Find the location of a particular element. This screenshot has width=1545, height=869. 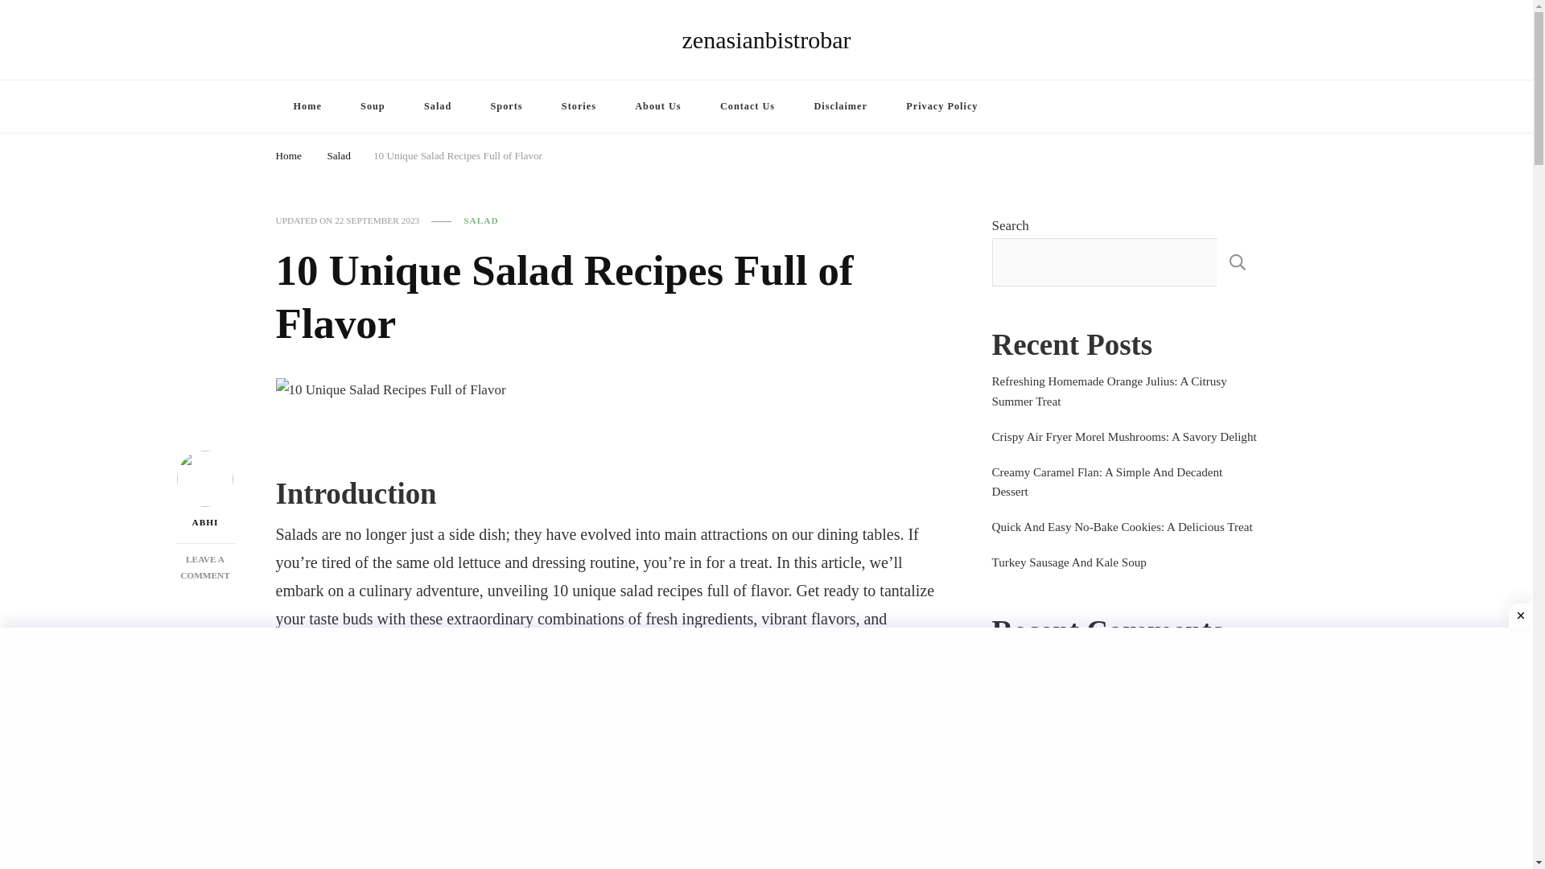

Salad is located at coordinates (438, 106).